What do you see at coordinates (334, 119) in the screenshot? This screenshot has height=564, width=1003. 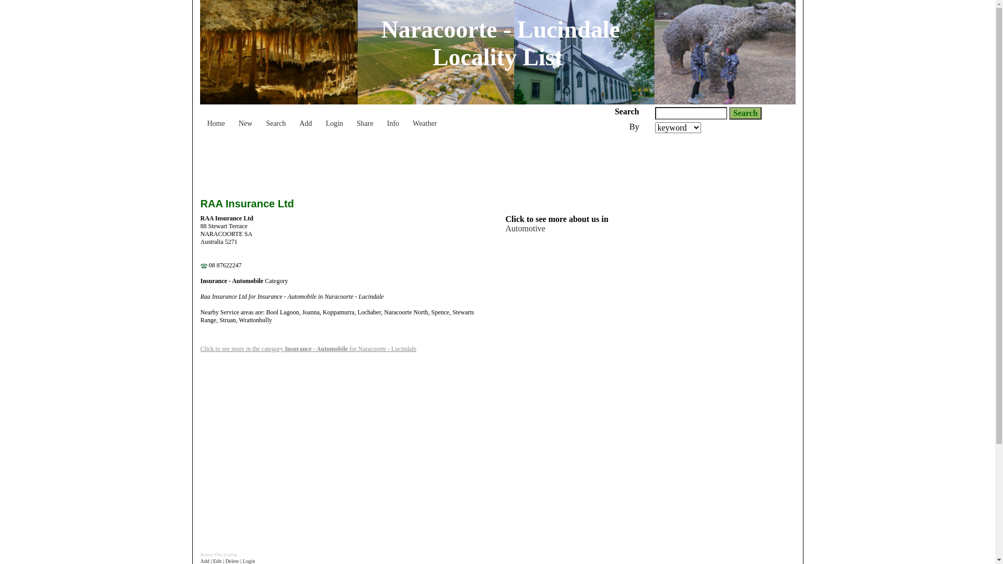 I see `Login` at bounding box center [334, 119].